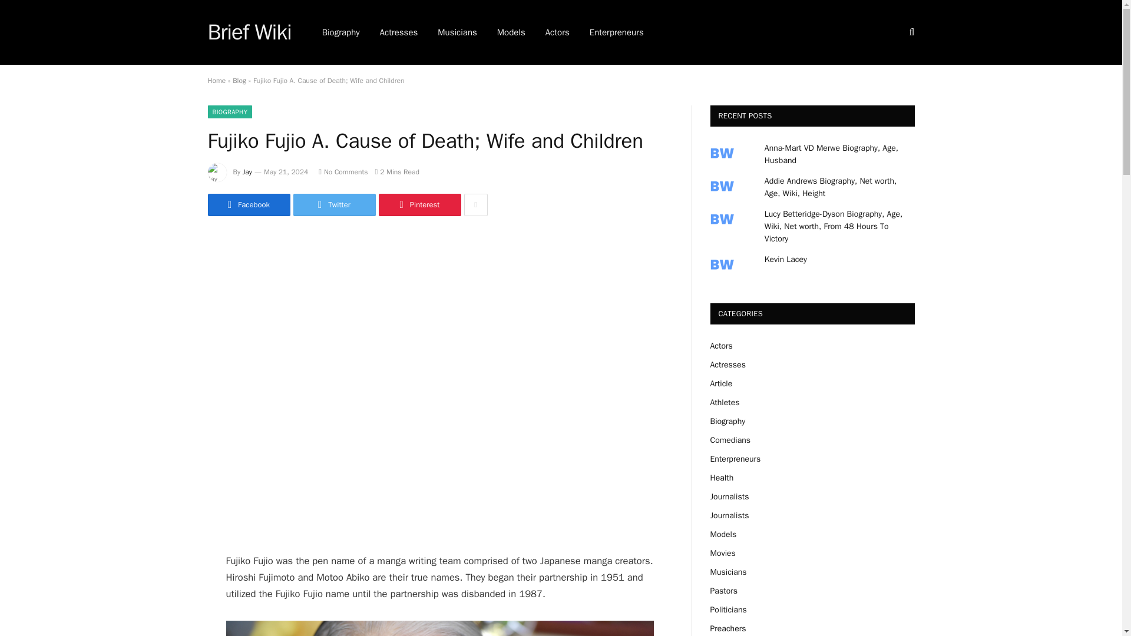 The width and height of the screenshot is (1131, 636). Describe the element at coordinates (399, 32) in the screenshot. I see `Actresses` at that location.